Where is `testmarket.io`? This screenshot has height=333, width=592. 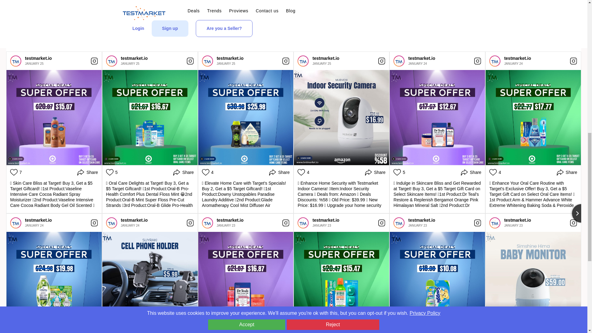
testmarket.io is located at coordinates (517, 58).